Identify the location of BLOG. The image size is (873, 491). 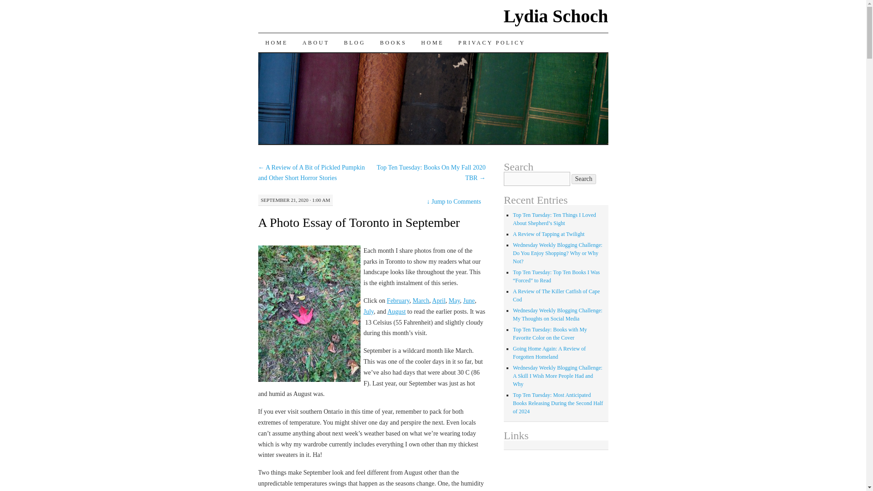
(355, 43).